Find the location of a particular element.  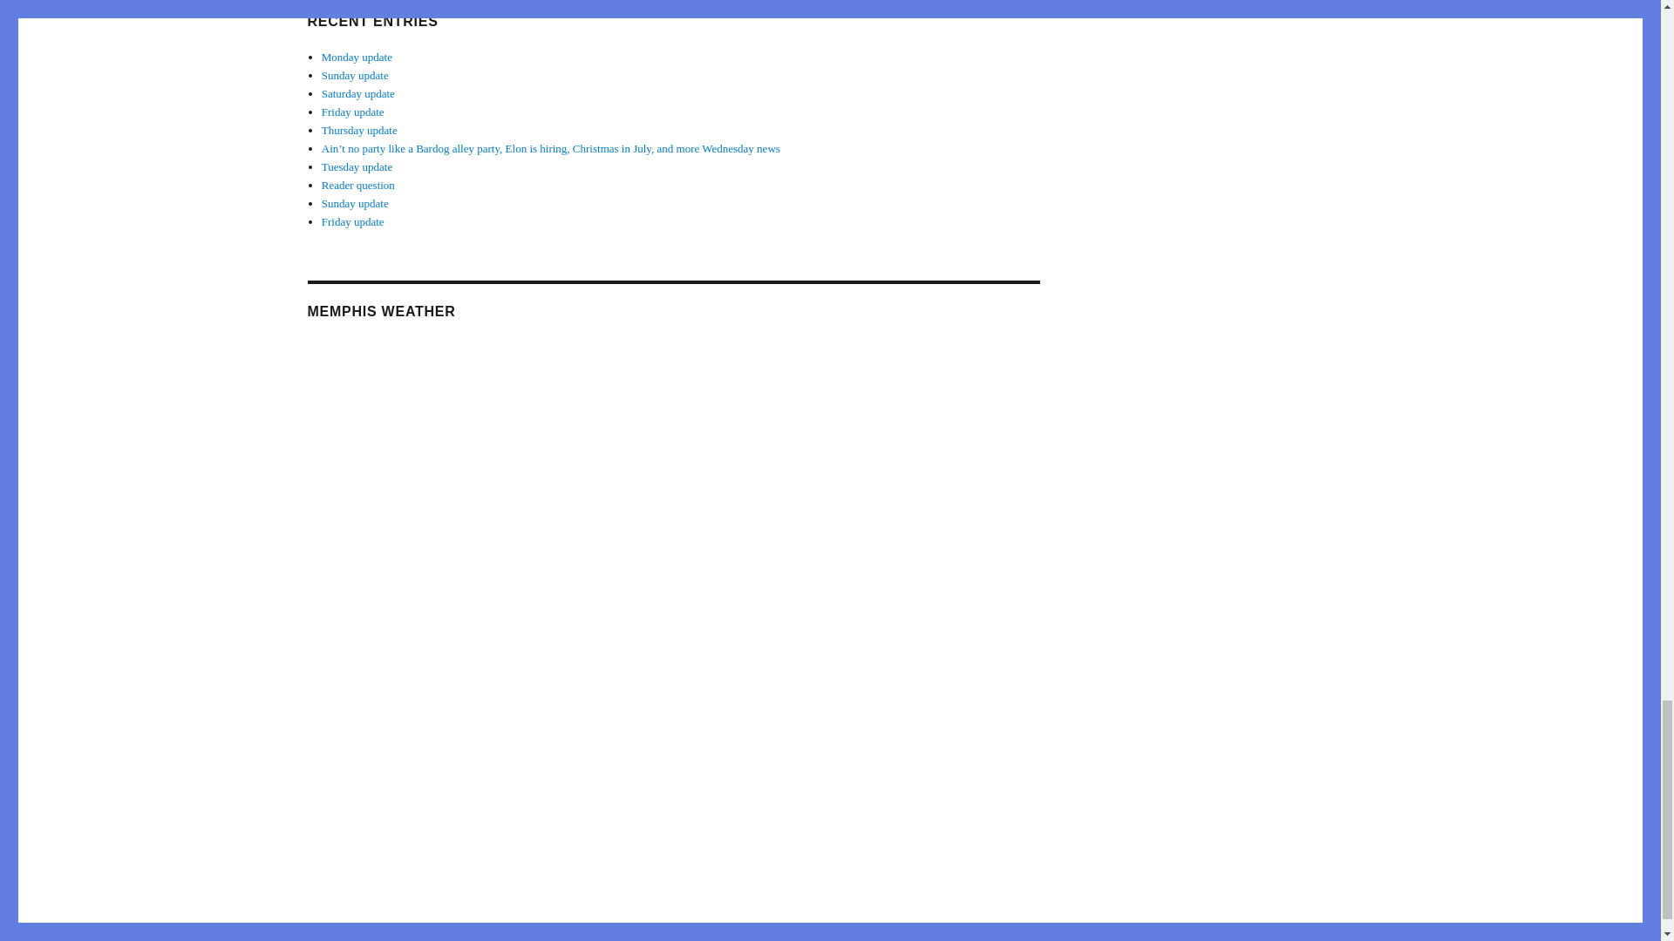

Monday update is located at coordinates (356, 58).